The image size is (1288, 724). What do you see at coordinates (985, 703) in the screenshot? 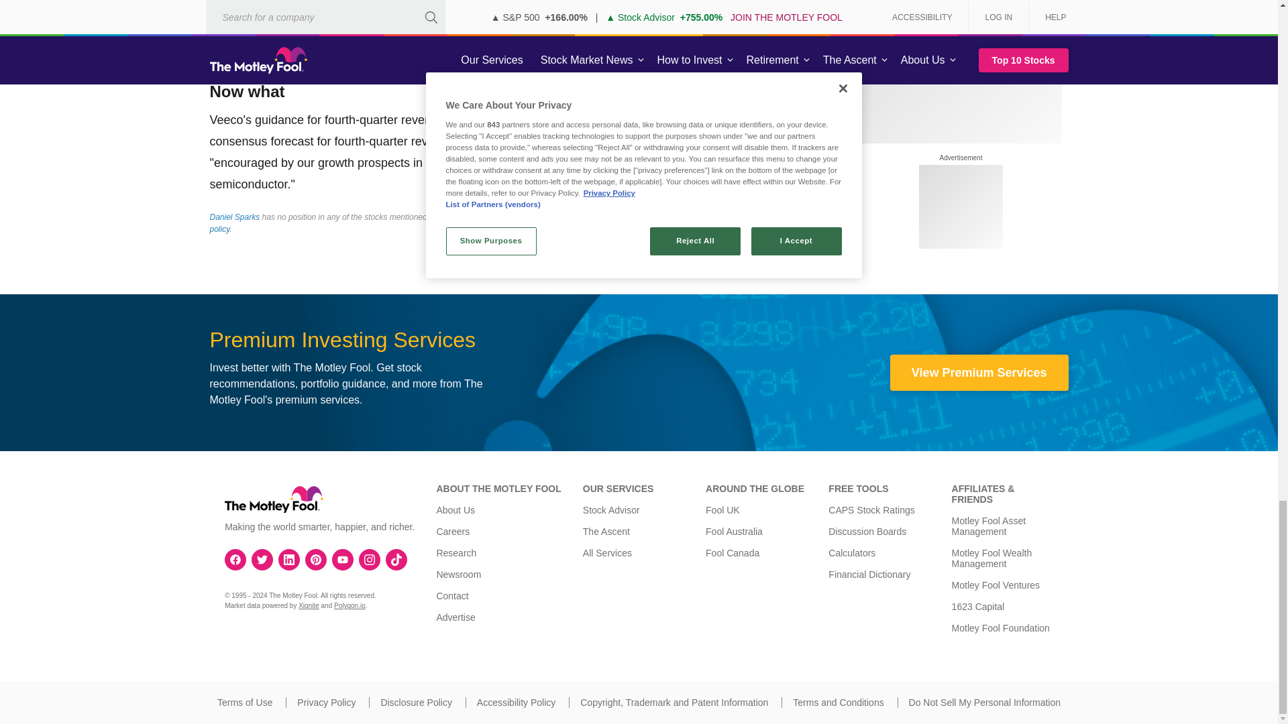
I see `Do Not Sell My Personal Information.` at bounding box center [985, 703].